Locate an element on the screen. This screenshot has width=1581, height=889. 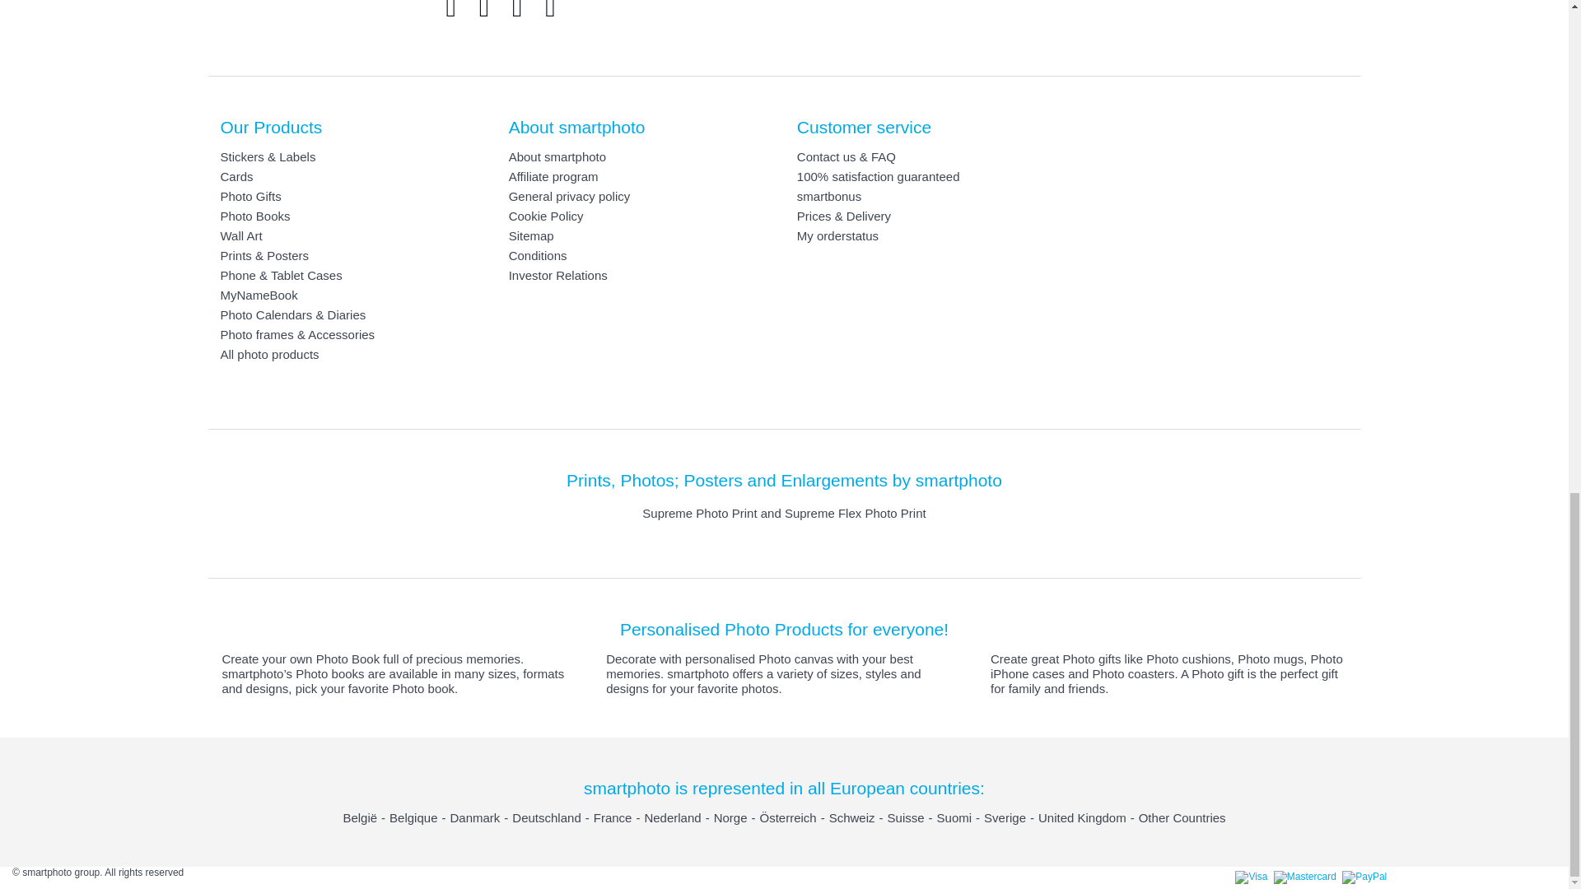
About smartphoto is located at coordinates (557, 156).